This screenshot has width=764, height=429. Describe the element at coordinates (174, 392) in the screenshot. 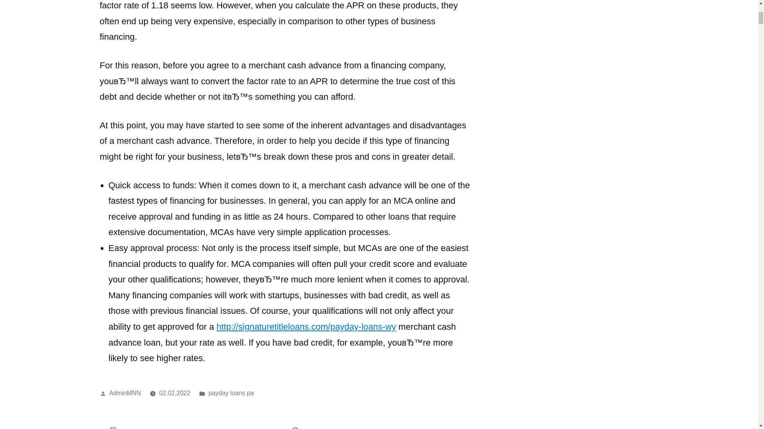

I see `02.02.2022` at that location.